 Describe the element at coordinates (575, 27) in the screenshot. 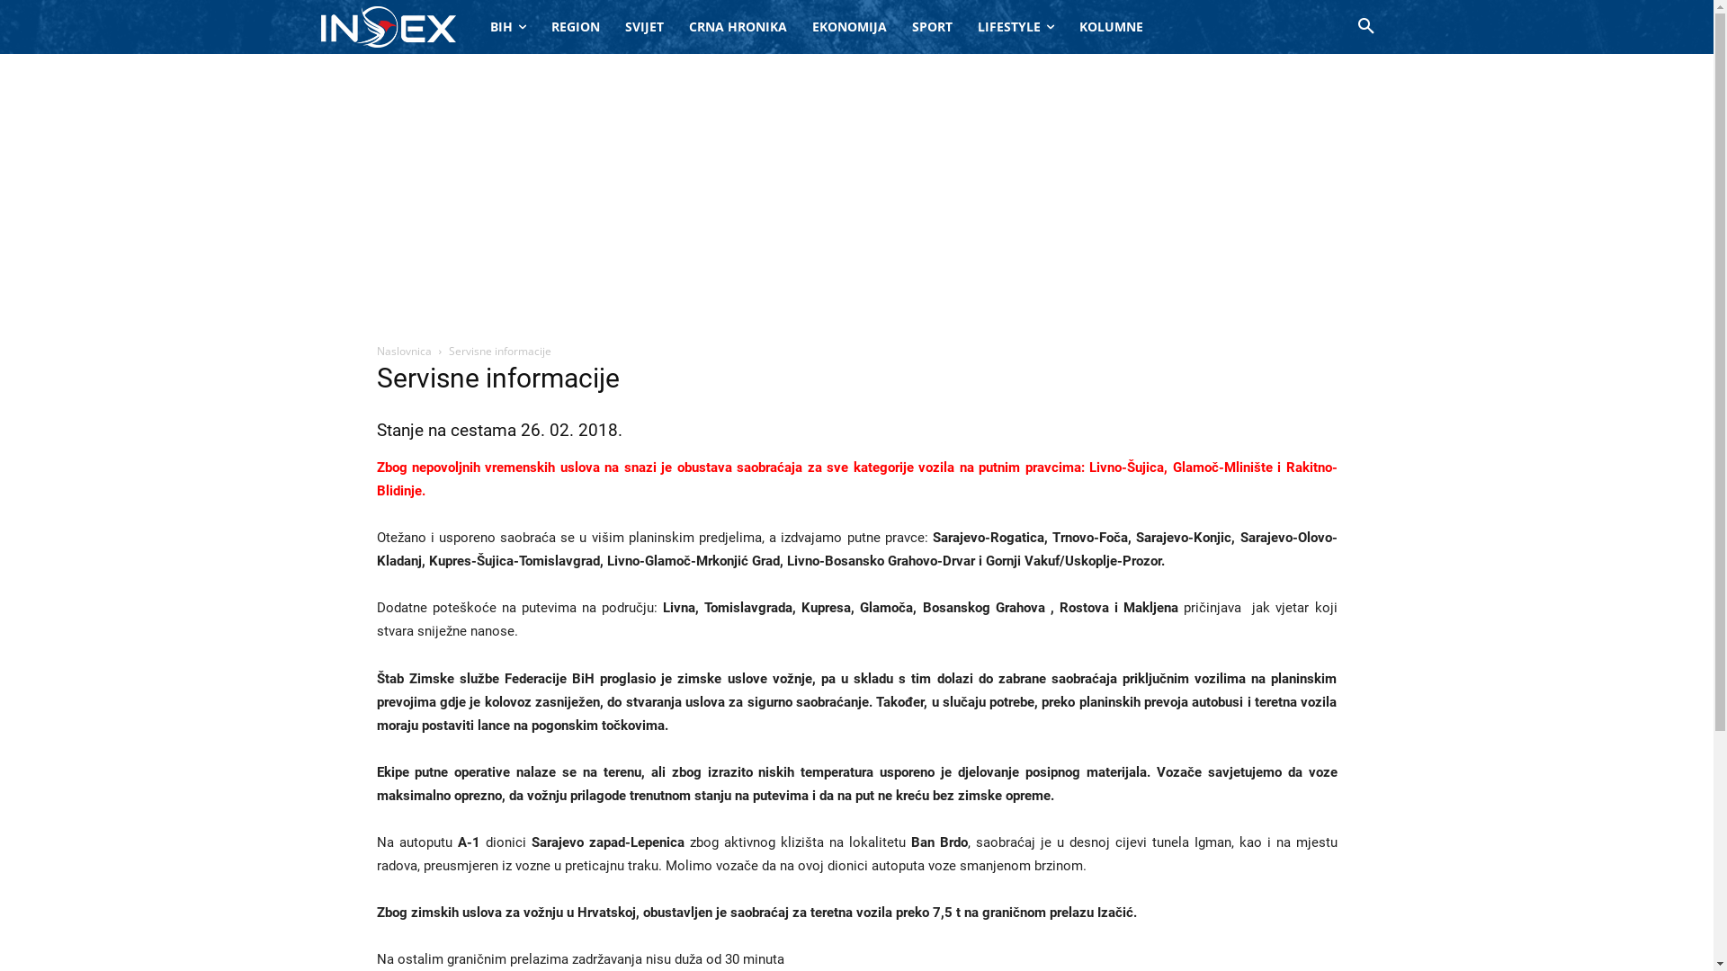

I see `REGION` at that location.